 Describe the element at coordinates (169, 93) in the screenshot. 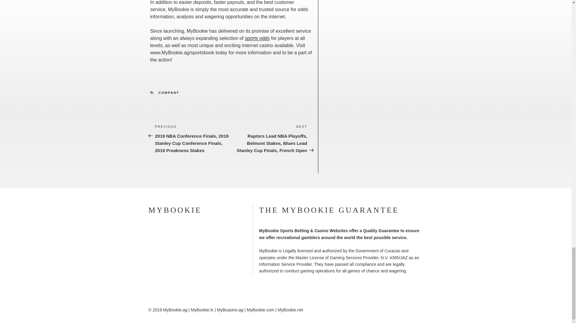

I see `COMPANY` at that location.